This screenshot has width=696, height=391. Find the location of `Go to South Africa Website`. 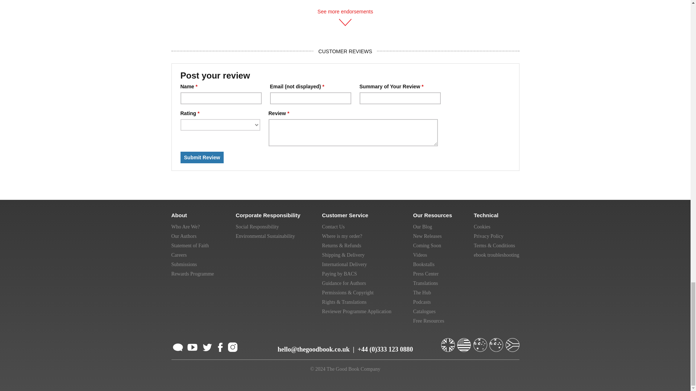

Go to South Africa Website is located at coordinates (512, 342).